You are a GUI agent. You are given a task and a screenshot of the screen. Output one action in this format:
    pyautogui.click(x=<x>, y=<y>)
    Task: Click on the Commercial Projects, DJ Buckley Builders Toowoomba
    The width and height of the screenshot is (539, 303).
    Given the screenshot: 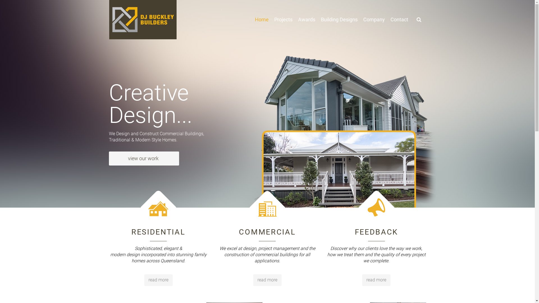 What is the action you would take?
    pyautogui.click(x=267, y=217)
    